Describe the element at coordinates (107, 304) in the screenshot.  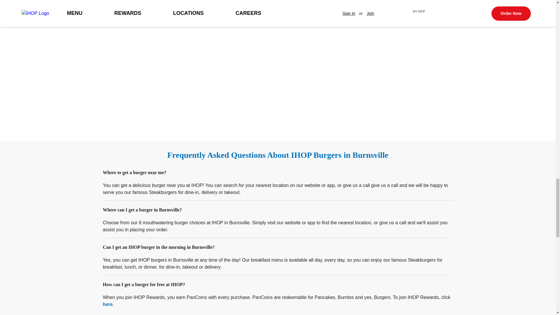
I see `here` at that location.